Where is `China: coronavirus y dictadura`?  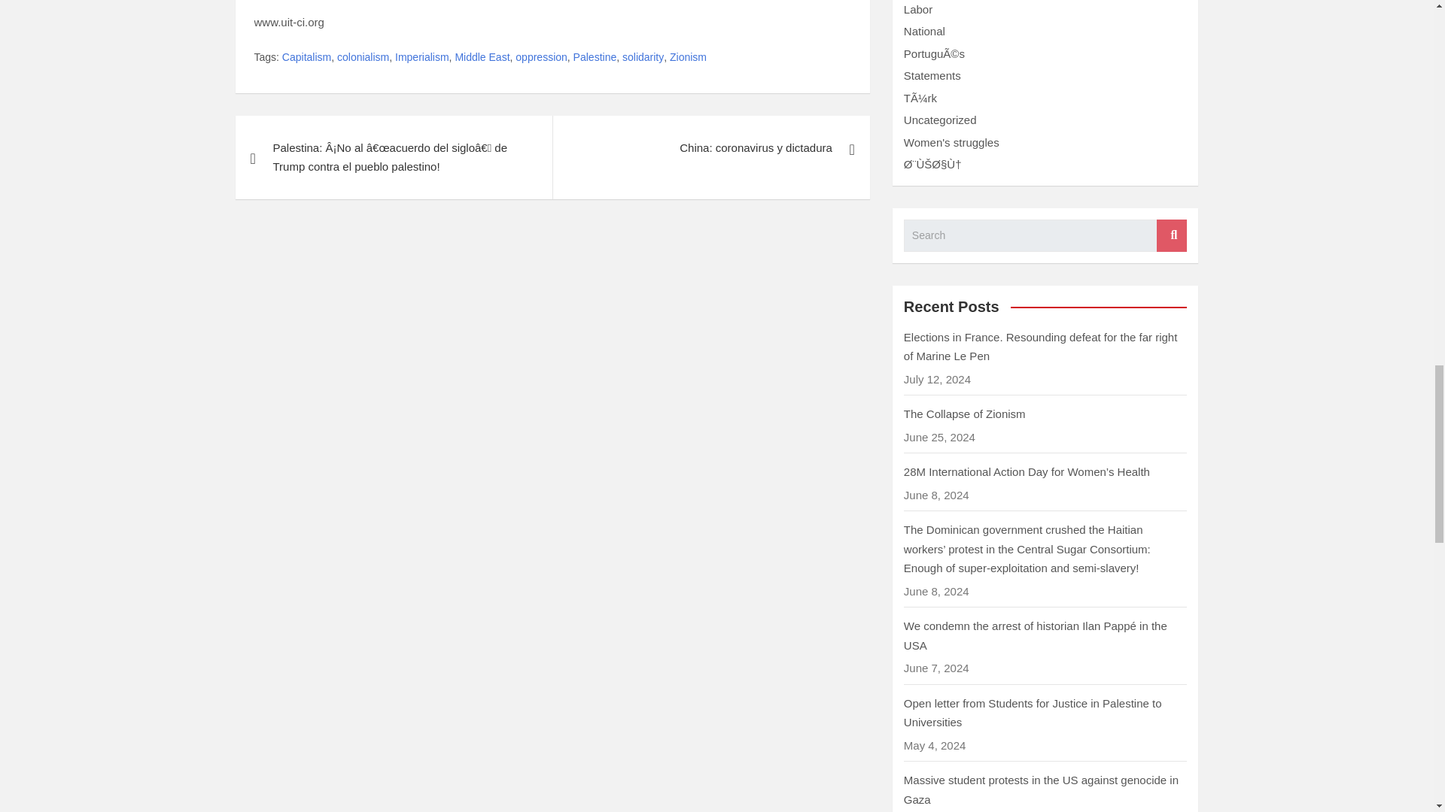
China: coronavirus y dictadura is located at coordinates (710, 147).